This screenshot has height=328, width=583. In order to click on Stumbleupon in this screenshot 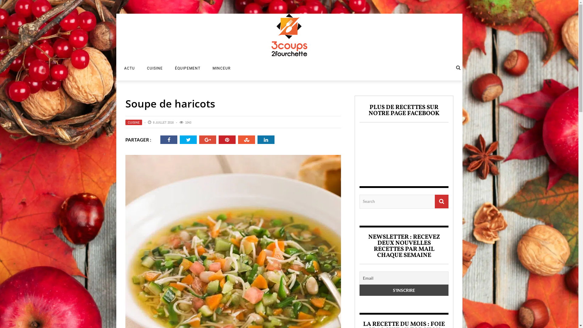, I will do `click(247, 140)`.